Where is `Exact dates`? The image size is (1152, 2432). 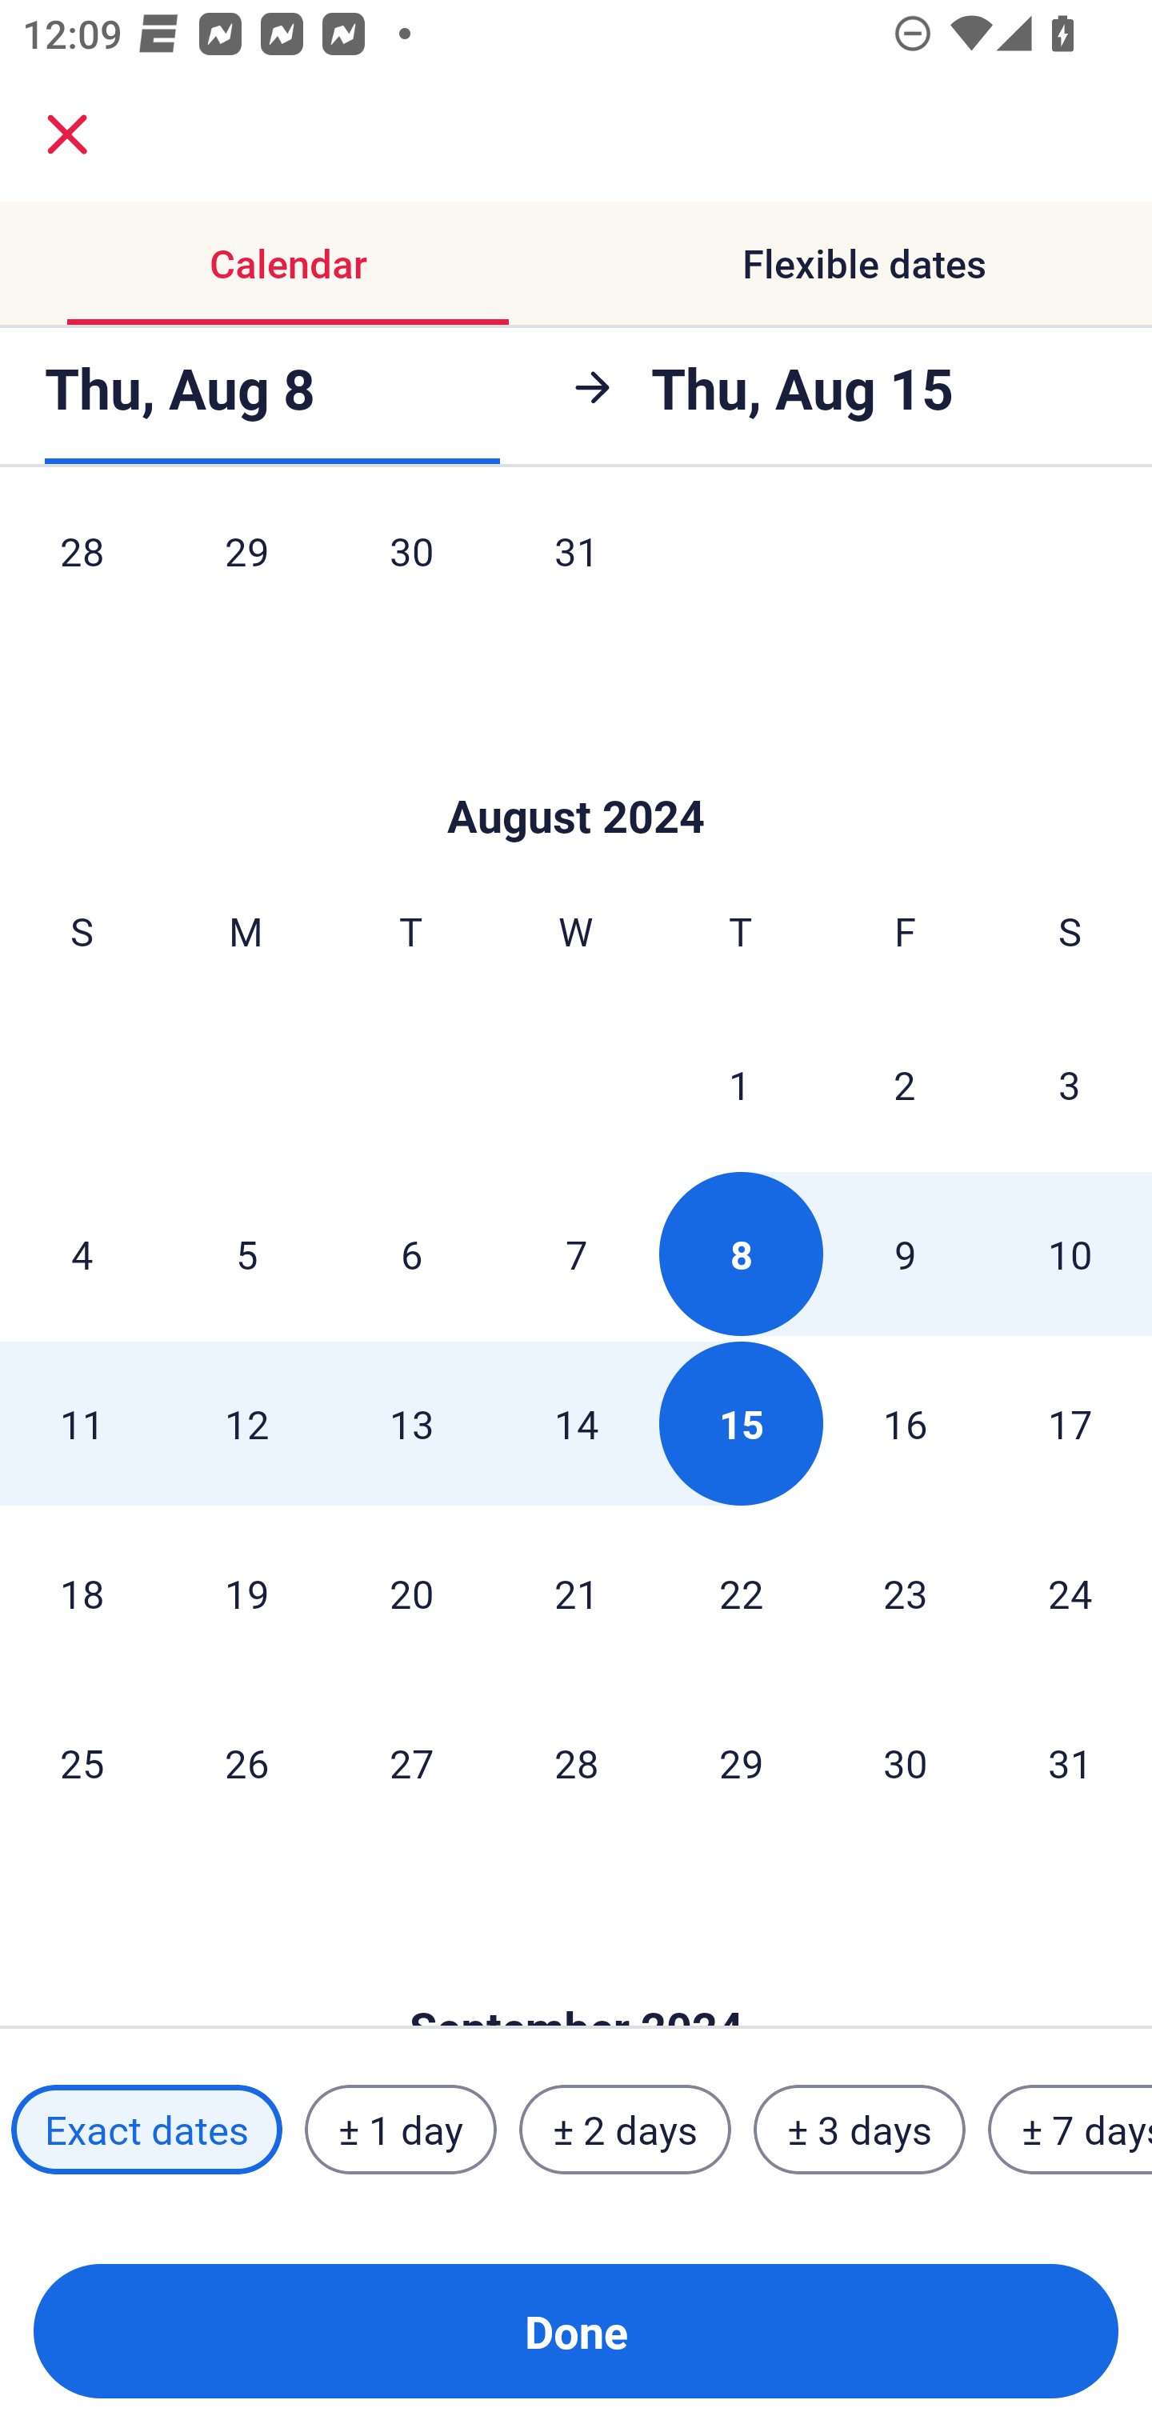
Exact dates is located at coordinates (146, 2129).